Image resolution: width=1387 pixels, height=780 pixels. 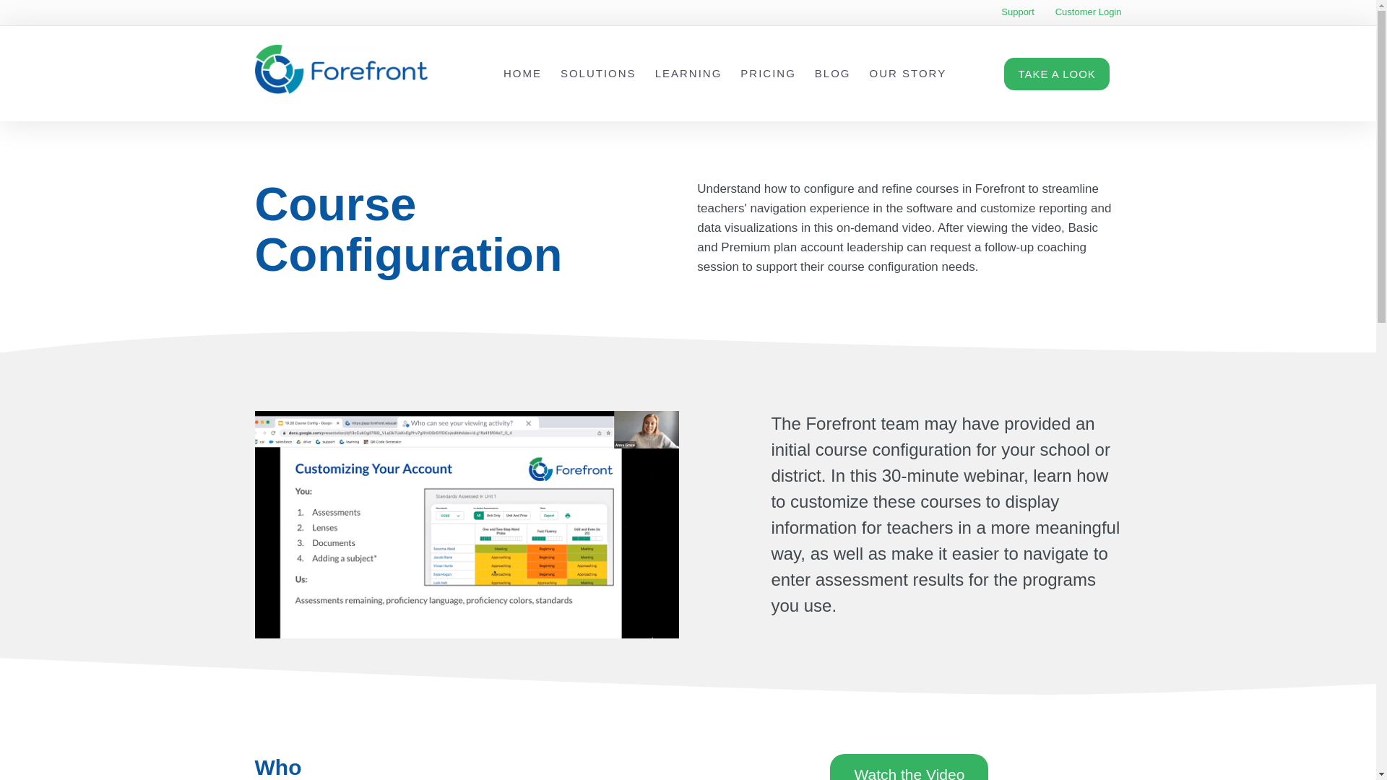 I want to click on Watch the Video, so click(x=909, y=767).